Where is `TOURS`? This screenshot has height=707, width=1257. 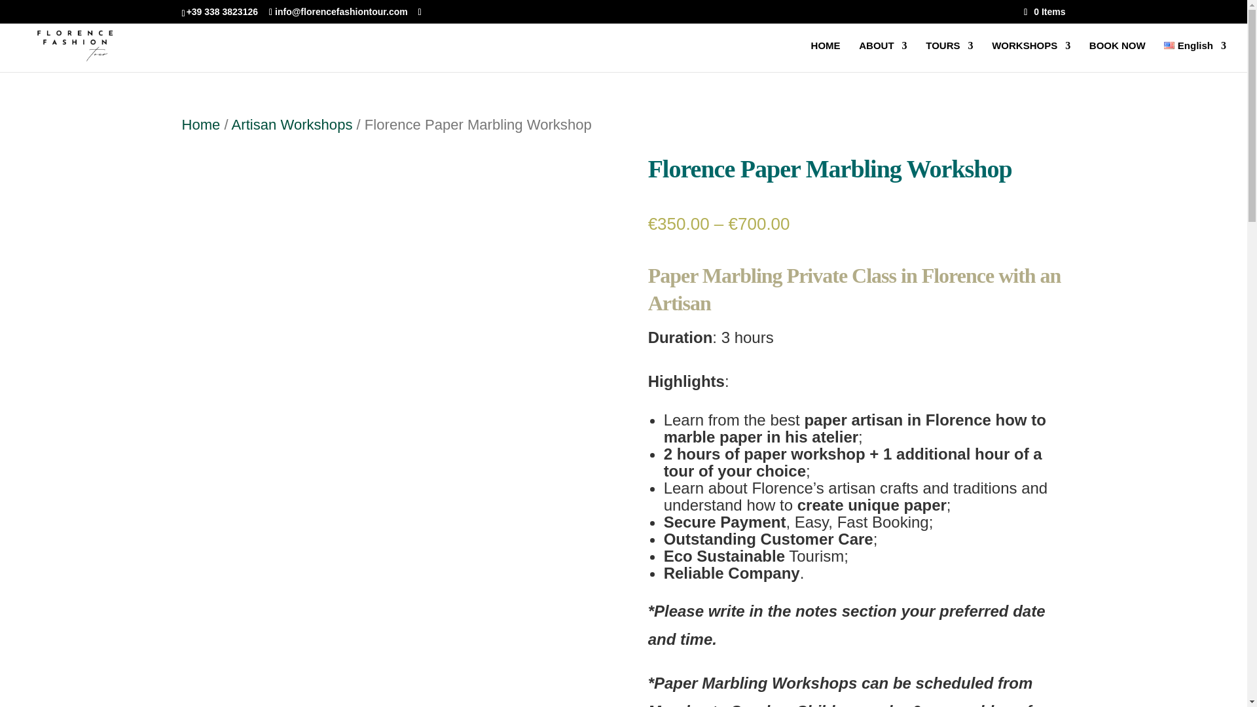 TOURS is located at coordinates (949, 56).